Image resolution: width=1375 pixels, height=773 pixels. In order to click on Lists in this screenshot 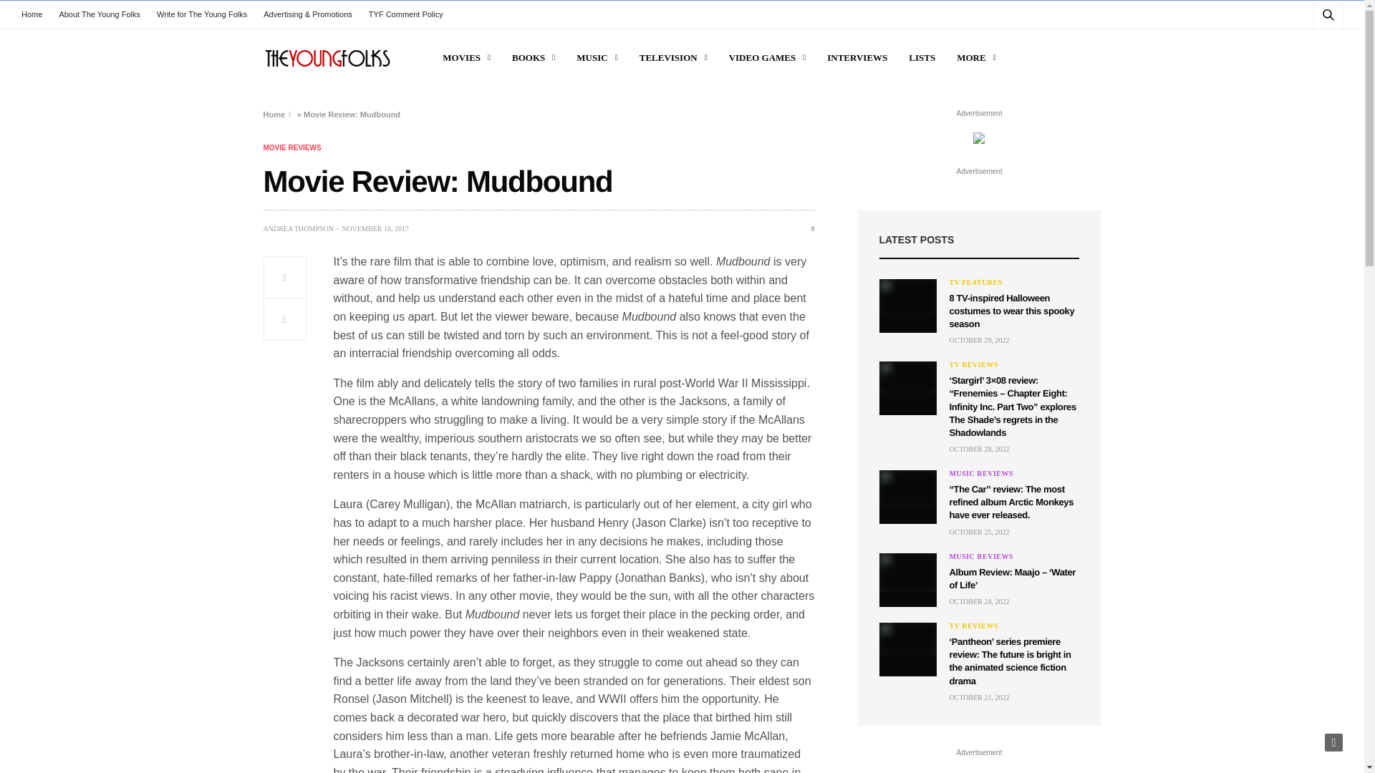, I will do `click(922, 58)`.